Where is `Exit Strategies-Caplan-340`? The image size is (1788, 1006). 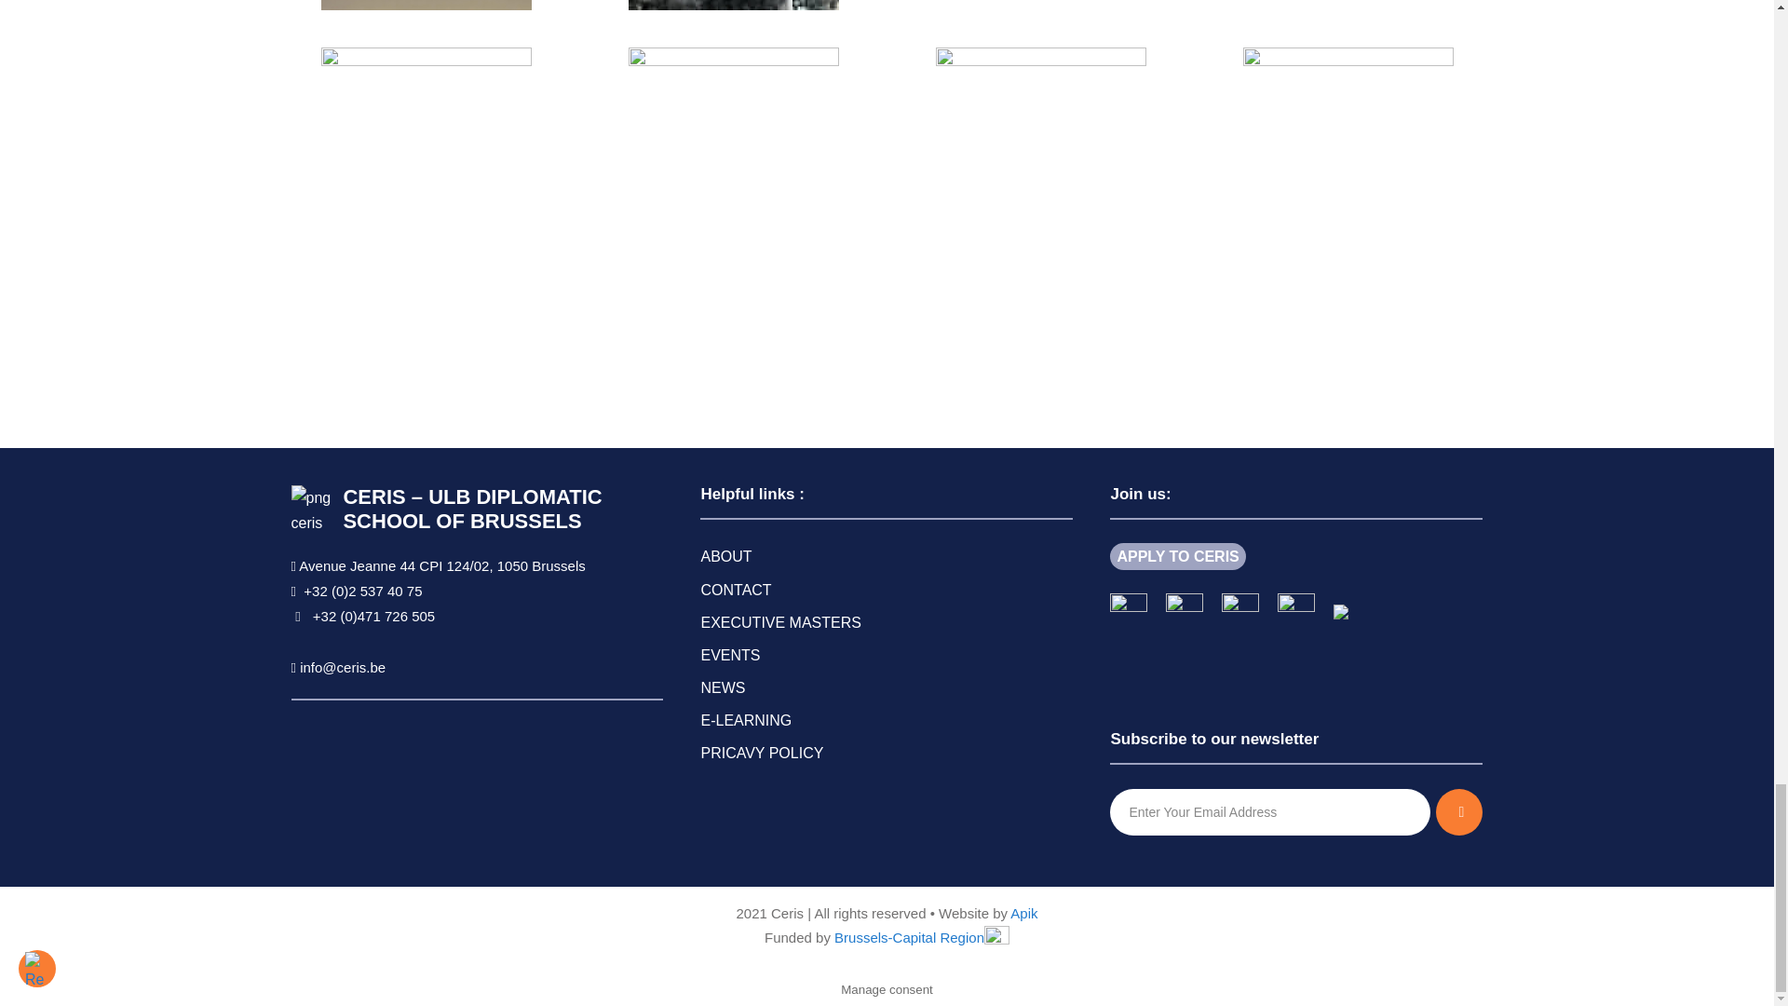
Exit Strategies-Caplan-340 is located at coordinates (732, 5).